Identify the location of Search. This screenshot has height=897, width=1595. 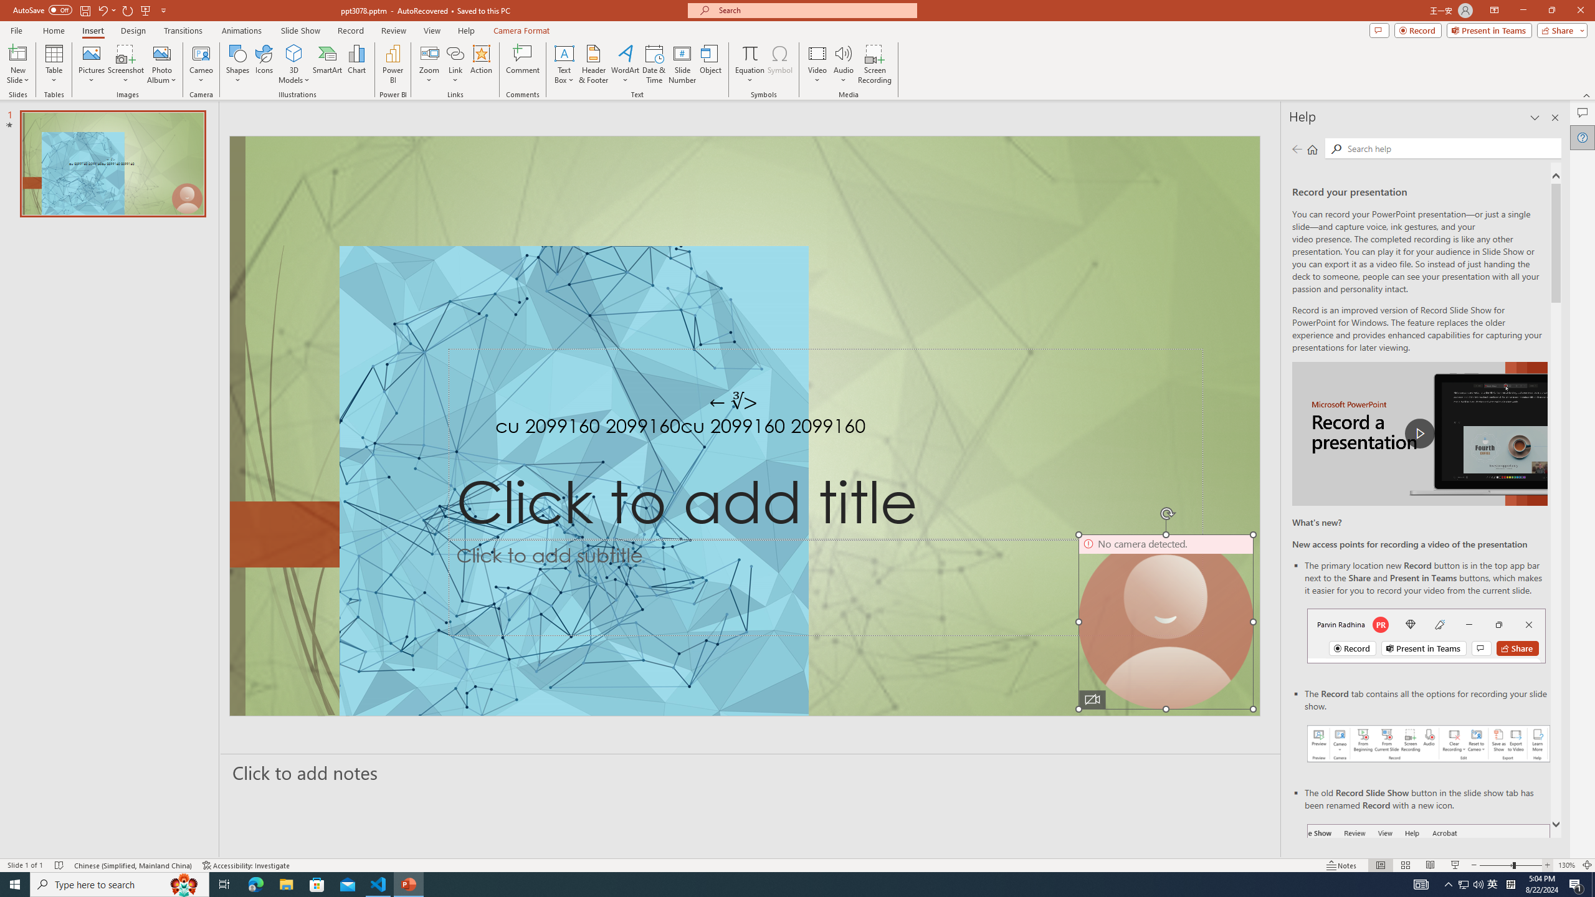
(1336, 149).